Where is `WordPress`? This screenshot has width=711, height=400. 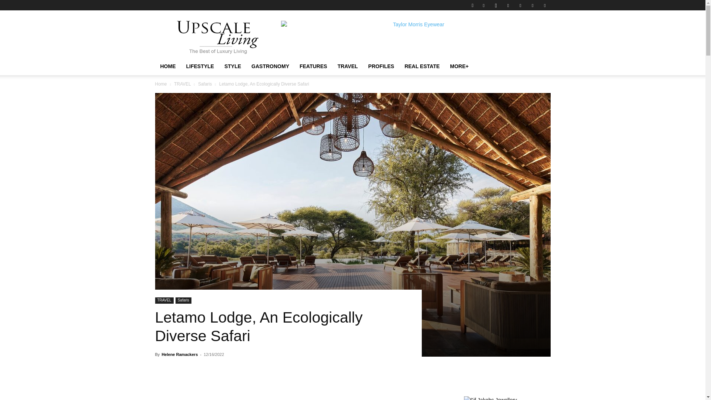
WordPress is located at coordinates (544, 5).